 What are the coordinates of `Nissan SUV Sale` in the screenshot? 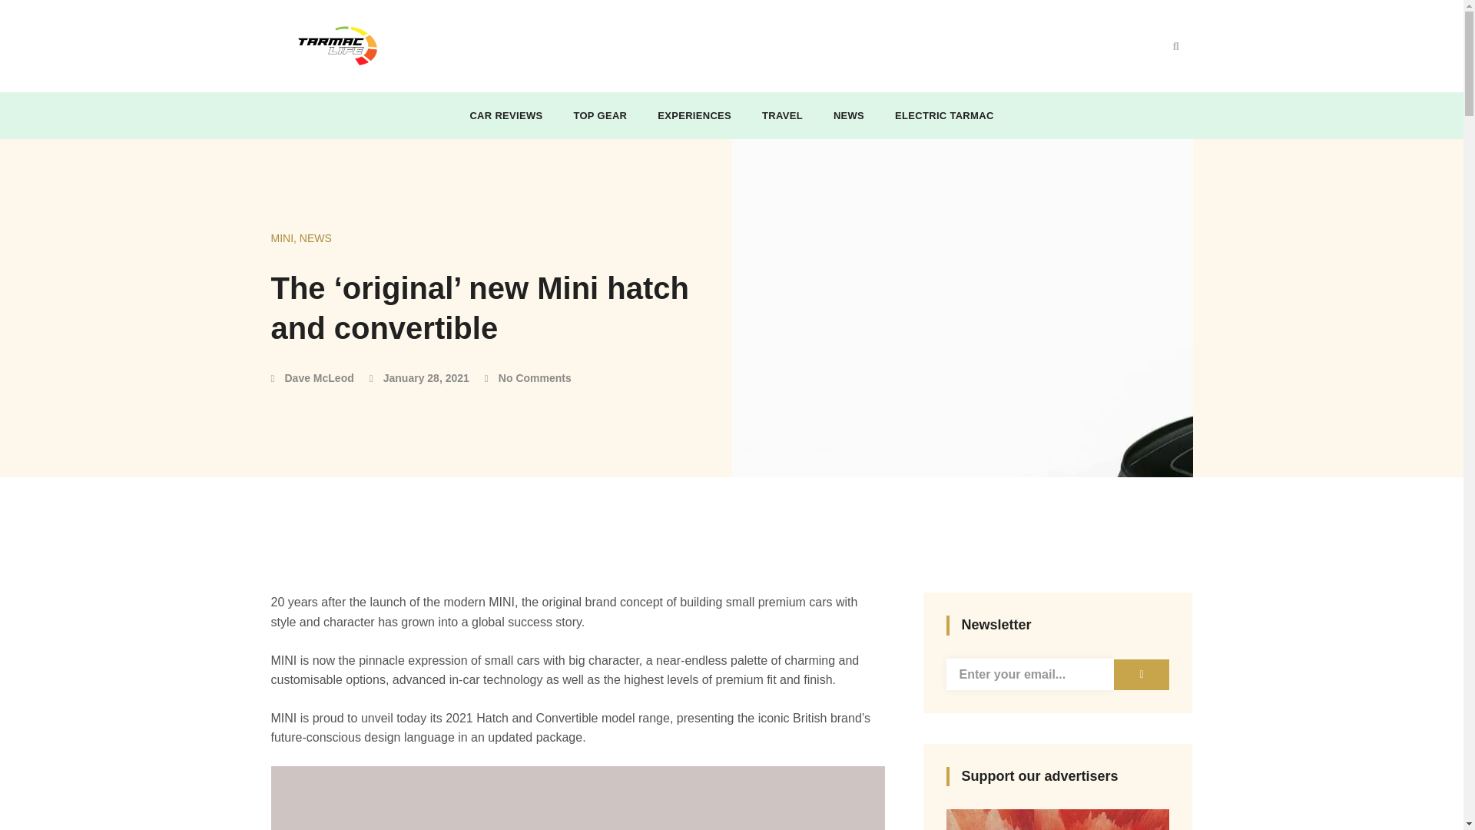 It's located at (1058, 819).